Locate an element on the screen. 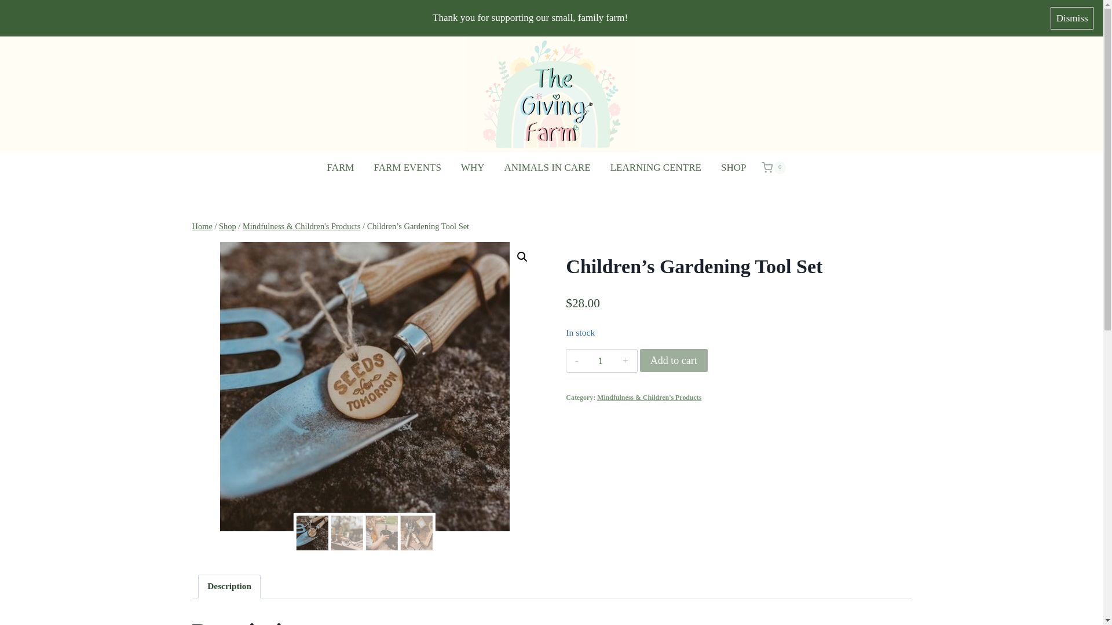 The width and height of the screenshot is (1112, 625). WHY is located at coordinates (473, 168).